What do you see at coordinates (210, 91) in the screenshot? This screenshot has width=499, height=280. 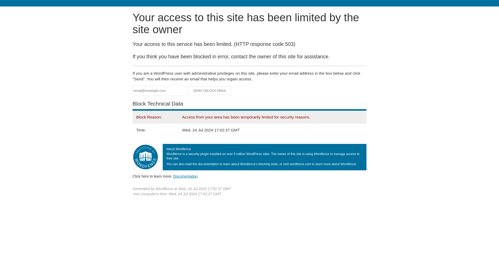 I see `Send Unlock Email` at bounding box center [210, 91].